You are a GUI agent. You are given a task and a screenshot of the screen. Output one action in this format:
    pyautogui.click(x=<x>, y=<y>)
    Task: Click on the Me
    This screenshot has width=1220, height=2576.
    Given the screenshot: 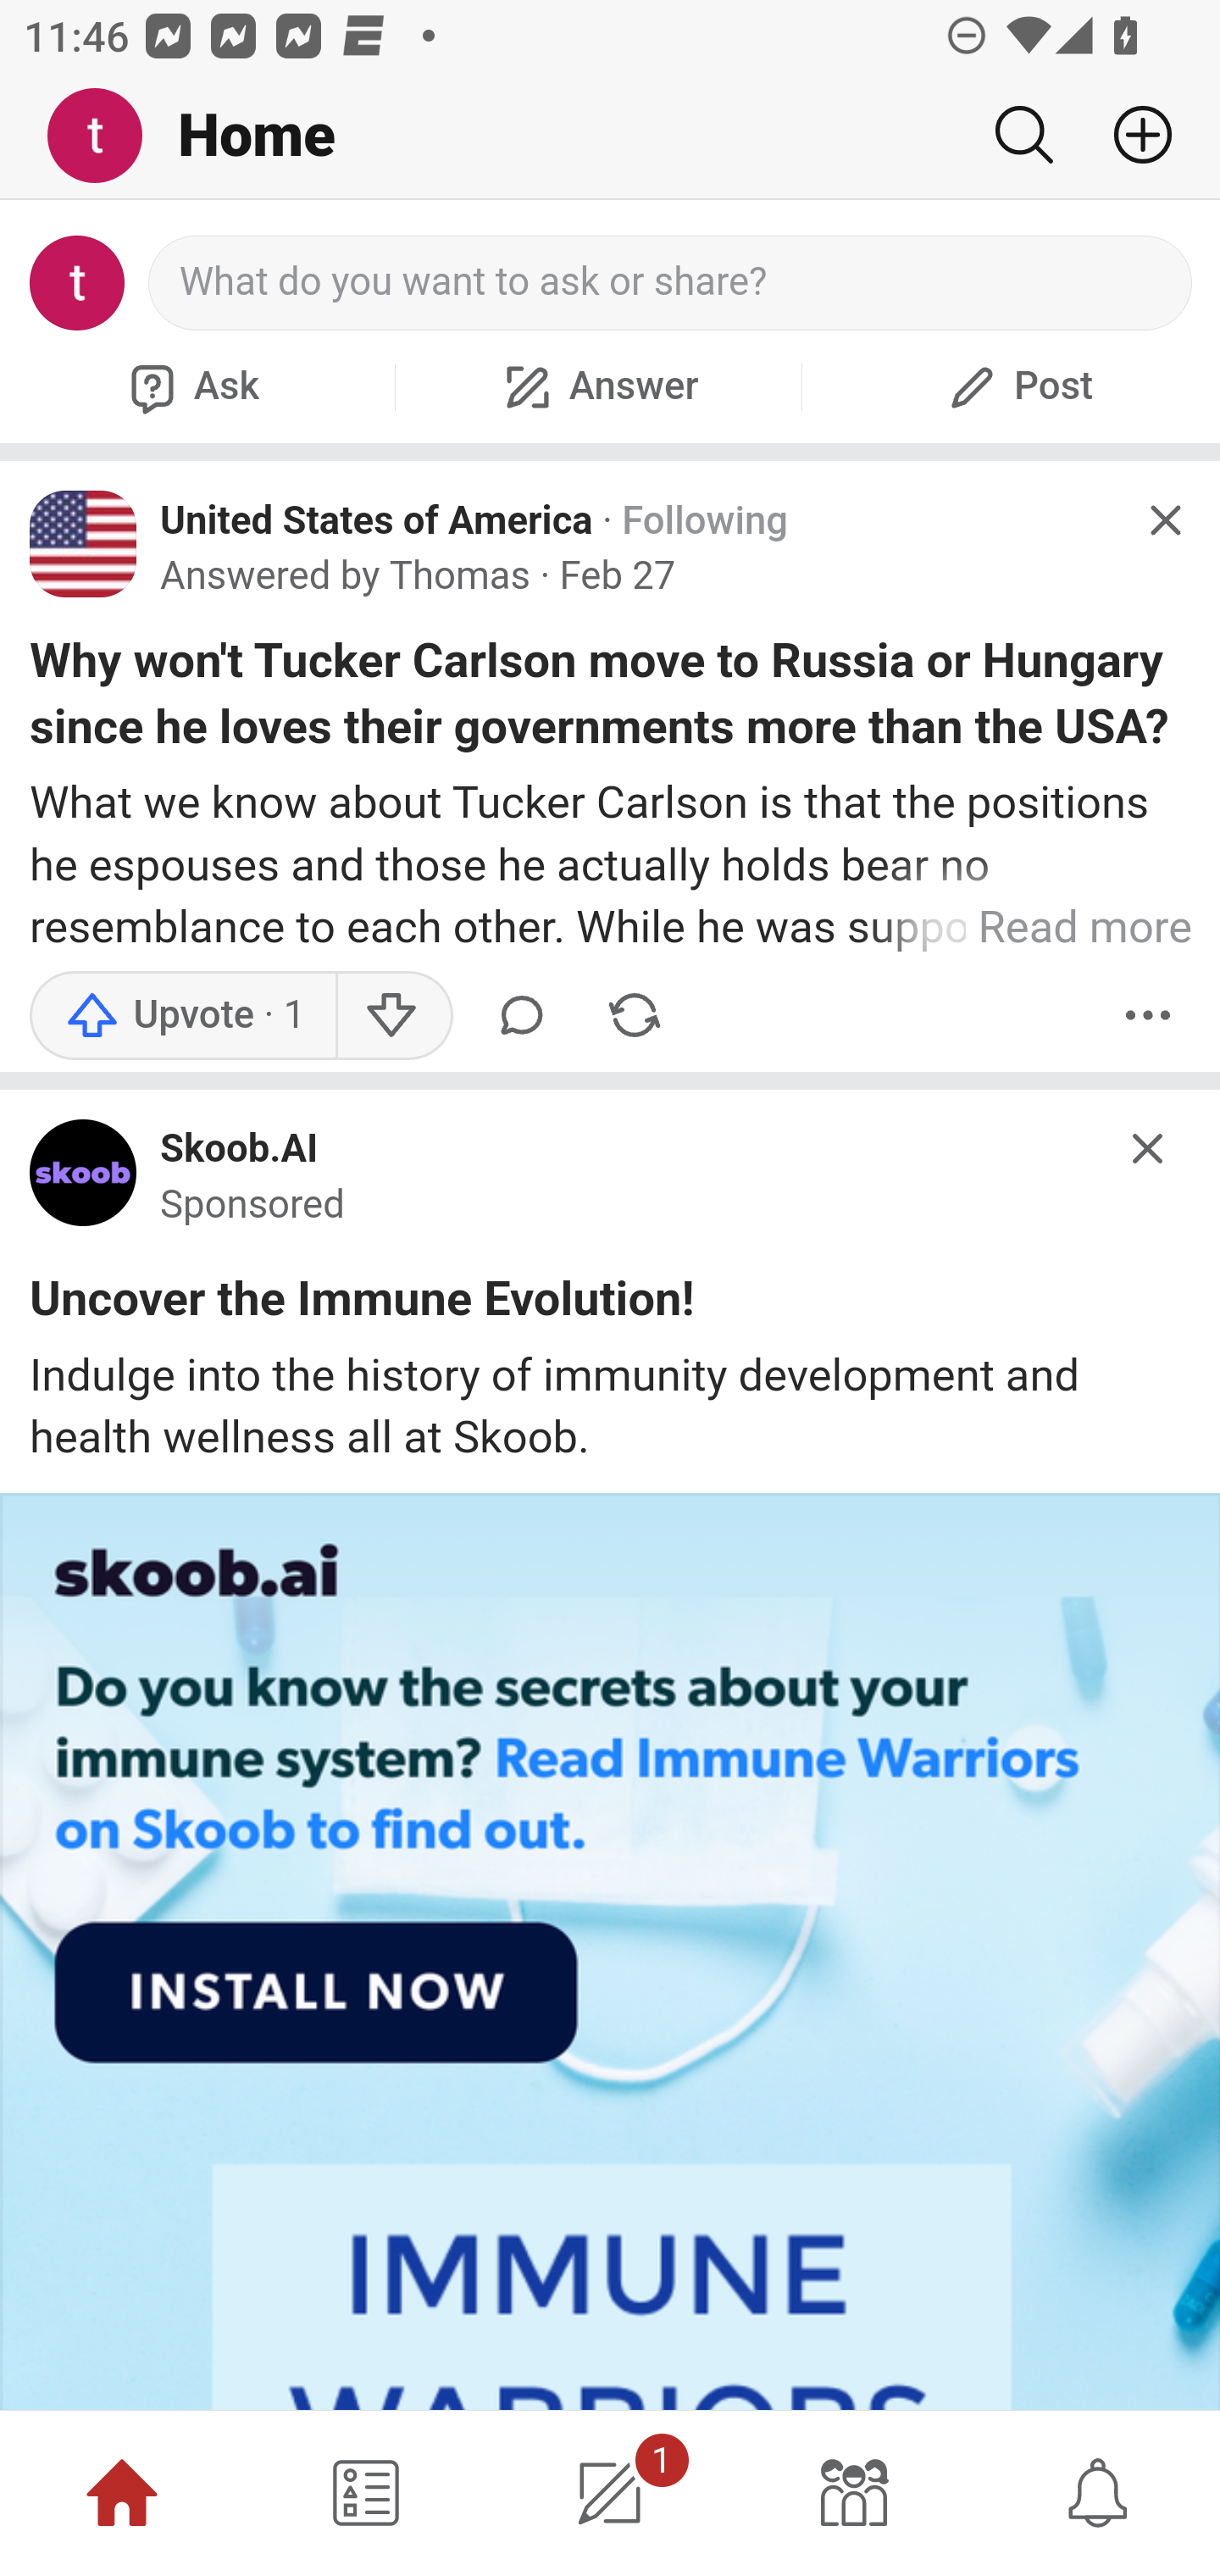 What is the action you would take?
    pyautogui.click(x=107, y=136)
    